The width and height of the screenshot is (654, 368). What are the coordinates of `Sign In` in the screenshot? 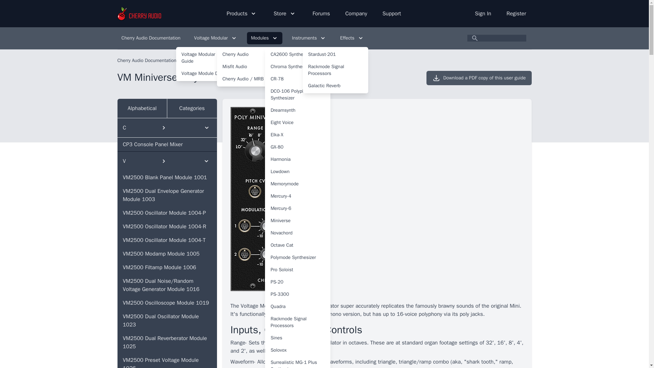 It's located at (484, 14).